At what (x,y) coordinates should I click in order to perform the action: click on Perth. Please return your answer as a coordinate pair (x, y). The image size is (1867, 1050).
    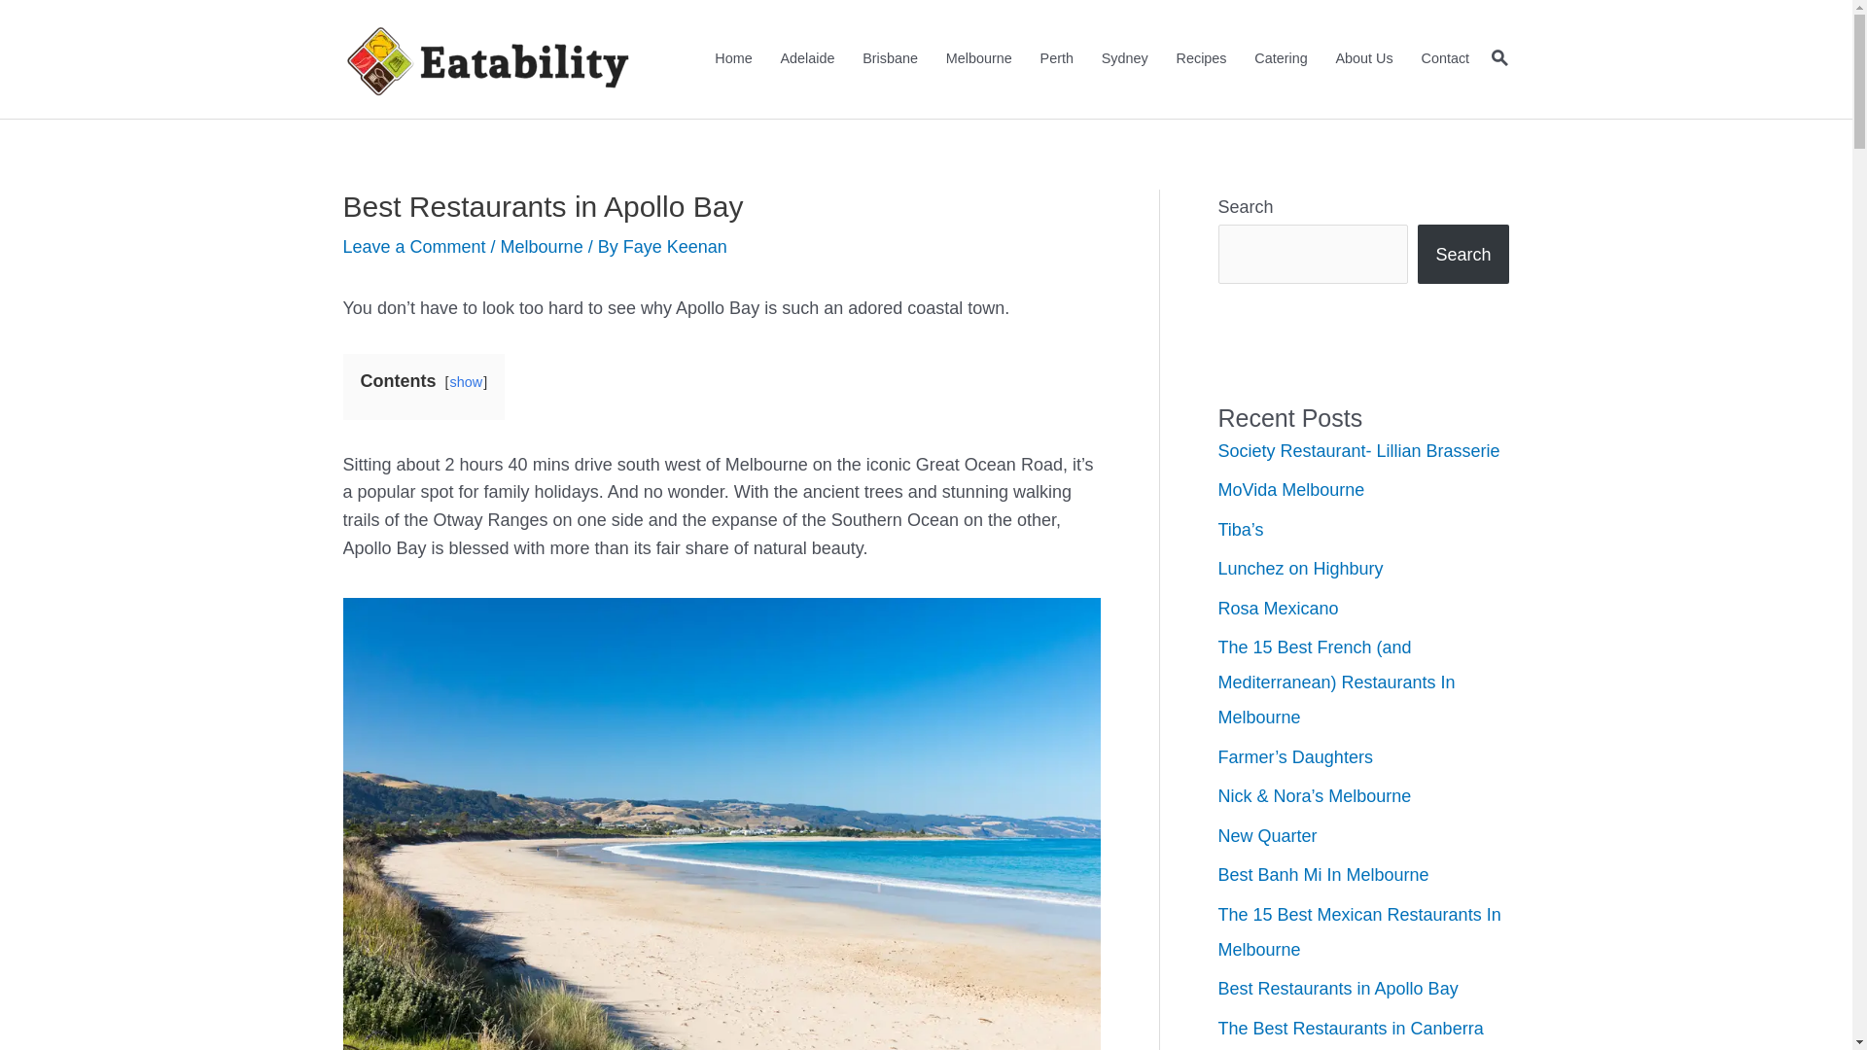
    Looking at the image, I should click on (1056, 59).